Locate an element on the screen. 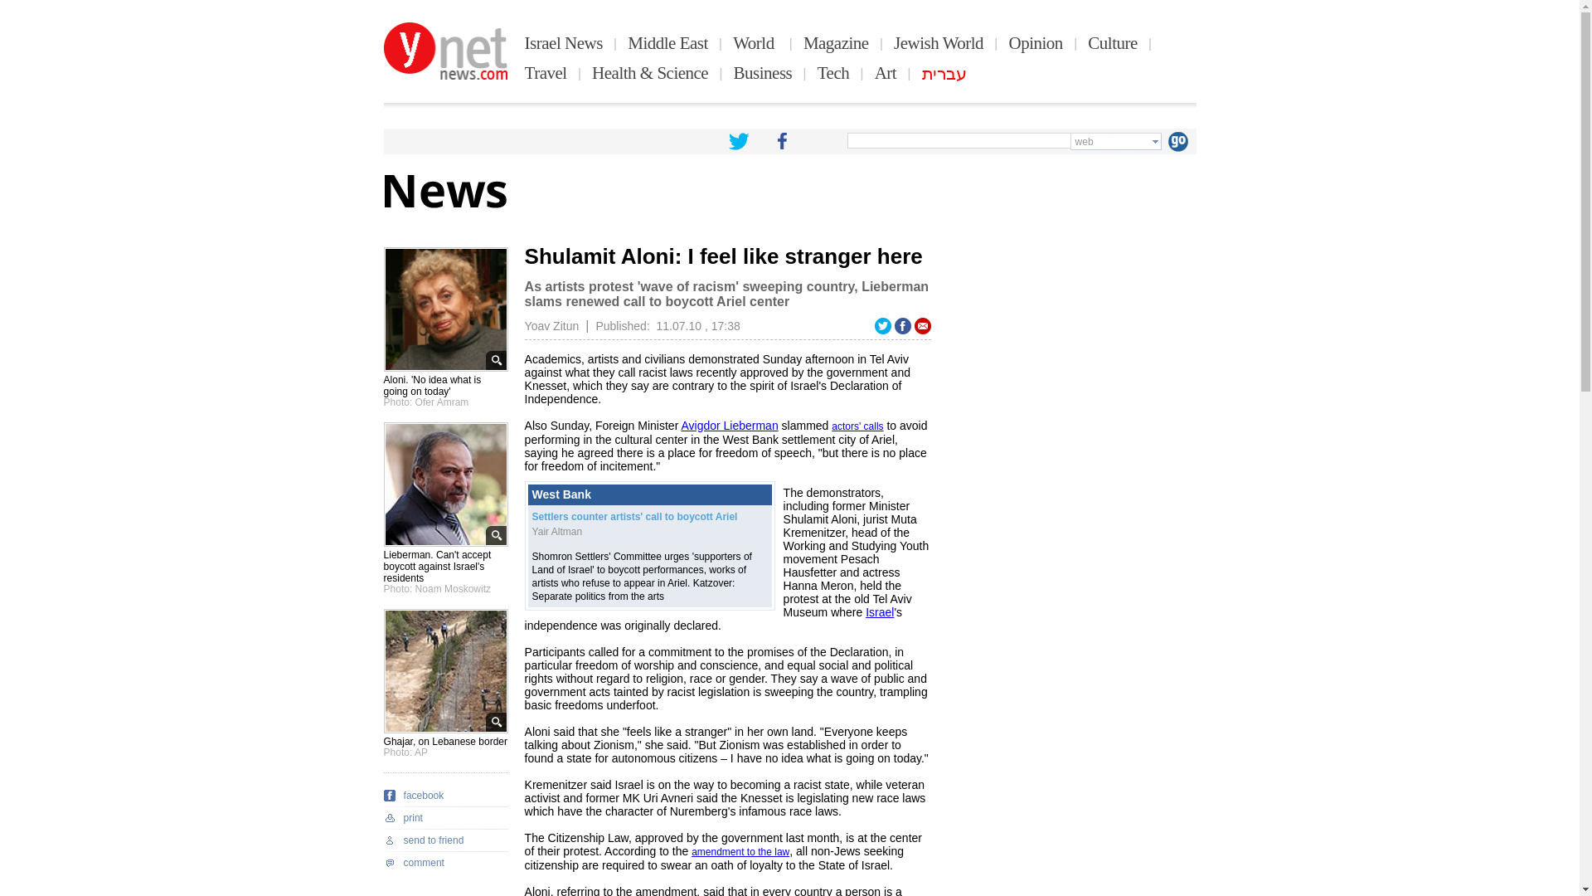  Opinion is located at coordinates (1036, 42).